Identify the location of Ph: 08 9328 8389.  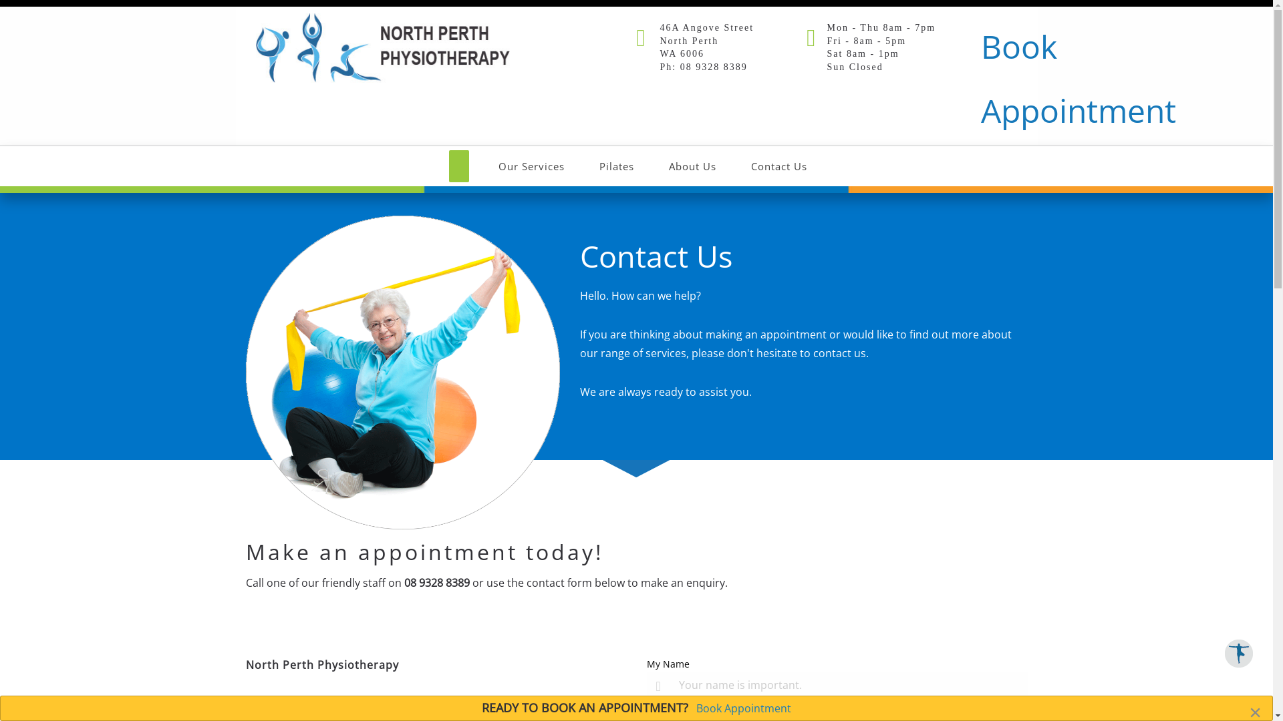
(704, 67).